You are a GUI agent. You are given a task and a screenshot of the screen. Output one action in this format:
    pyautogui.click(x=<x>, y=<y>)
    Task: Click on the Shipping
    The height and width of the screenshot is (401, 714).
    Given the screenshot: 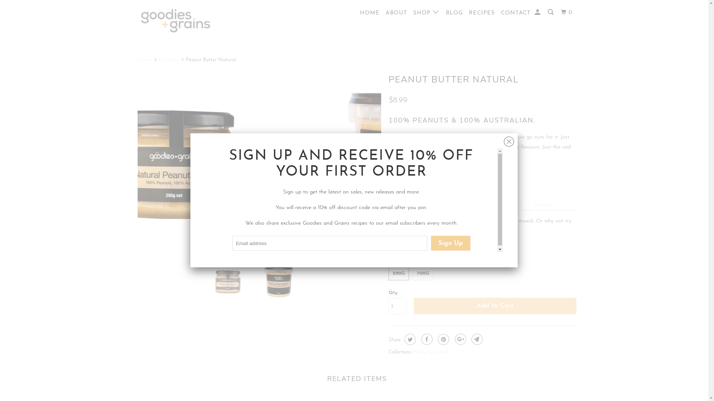 What is the action you would take?
    pyautogui.click(x=542, y=204)
    